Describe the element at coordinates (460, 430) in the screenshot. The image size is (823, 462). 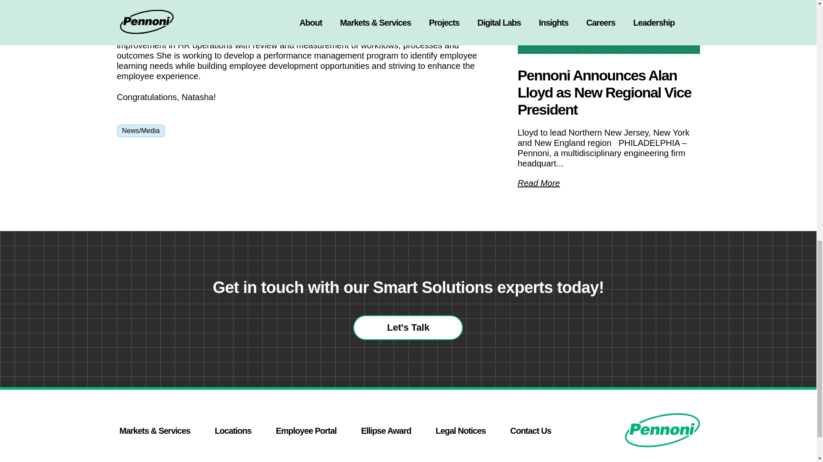
I see `Legal Notices` at that location.